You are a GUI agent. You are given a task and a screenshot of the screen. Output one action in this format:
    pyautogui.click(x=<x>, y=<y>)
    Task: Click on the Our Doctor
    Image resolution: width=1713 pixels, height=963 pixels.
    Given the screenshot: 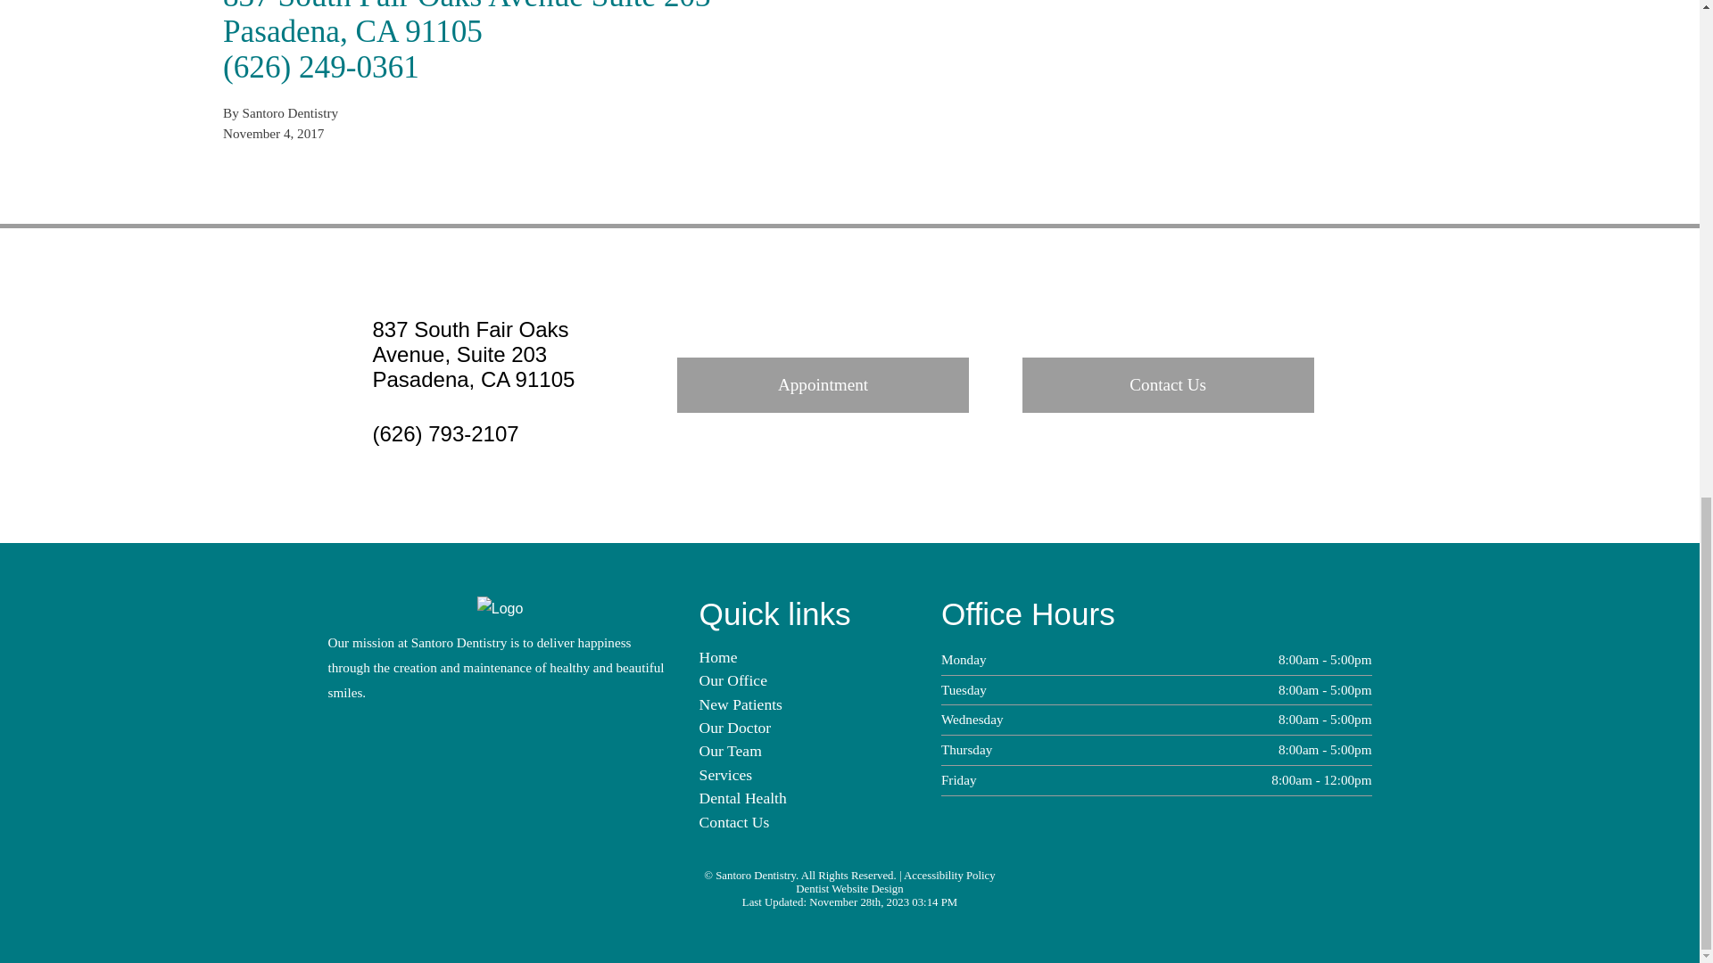 What is the action you would take?
    pyautogui.click(x=735, y=728)
    